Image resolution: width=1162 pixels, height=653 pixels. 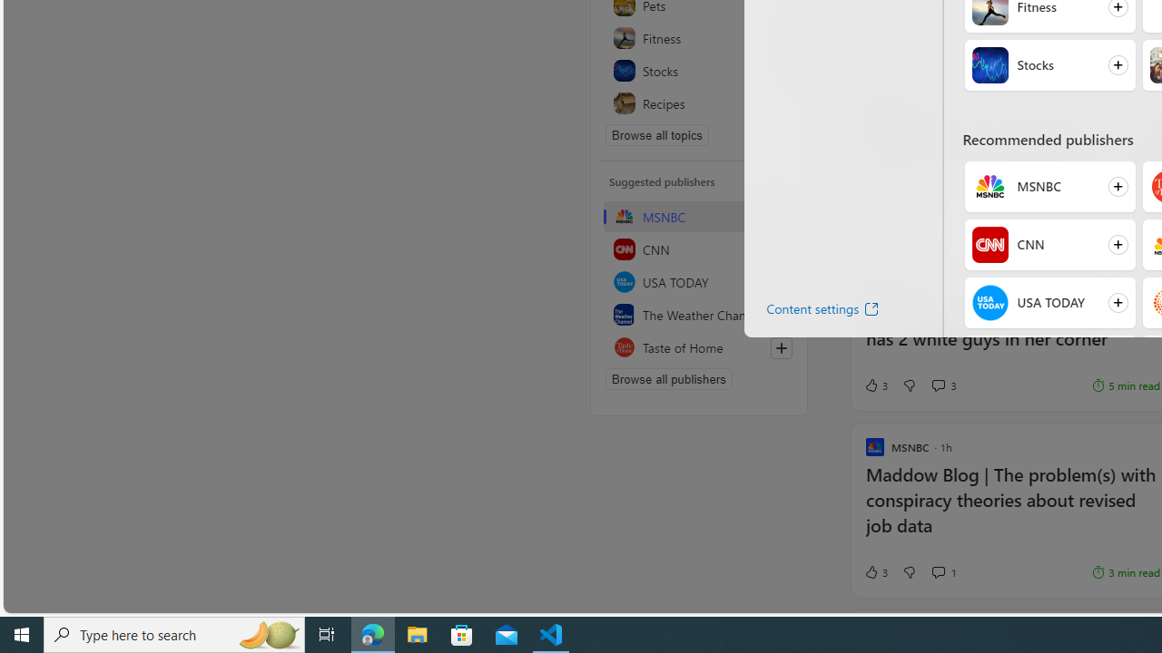 What do you see at coordinates (699, 346) in the screenshot?
I see `Taste of Home` at bounding box center [699, 346].